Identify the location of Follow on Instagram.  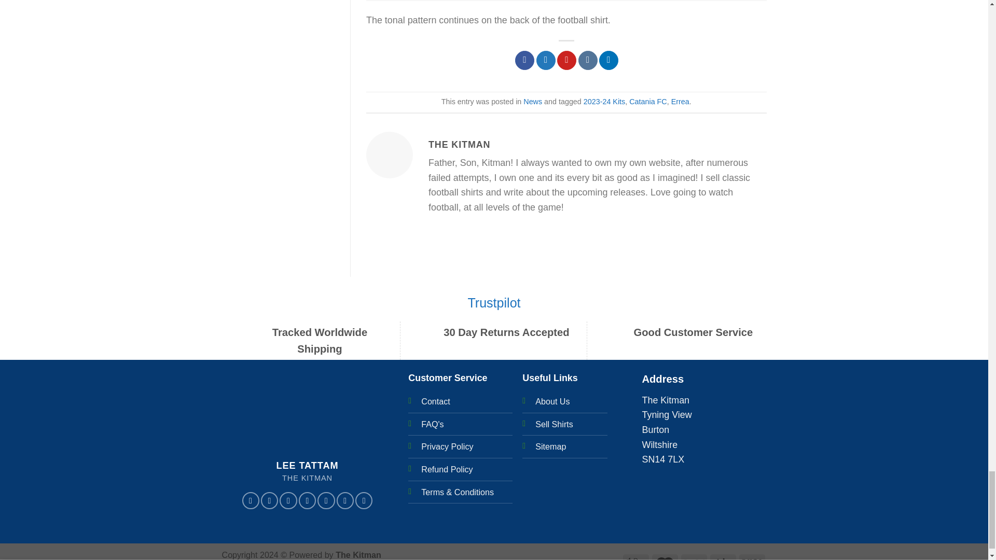
(269, 500).